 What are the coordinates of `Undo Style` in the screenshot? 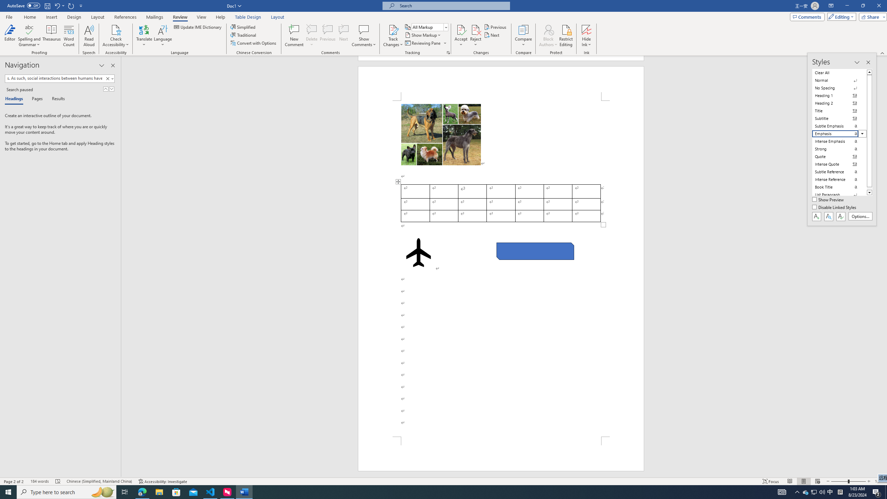 It's located at (57, 6).